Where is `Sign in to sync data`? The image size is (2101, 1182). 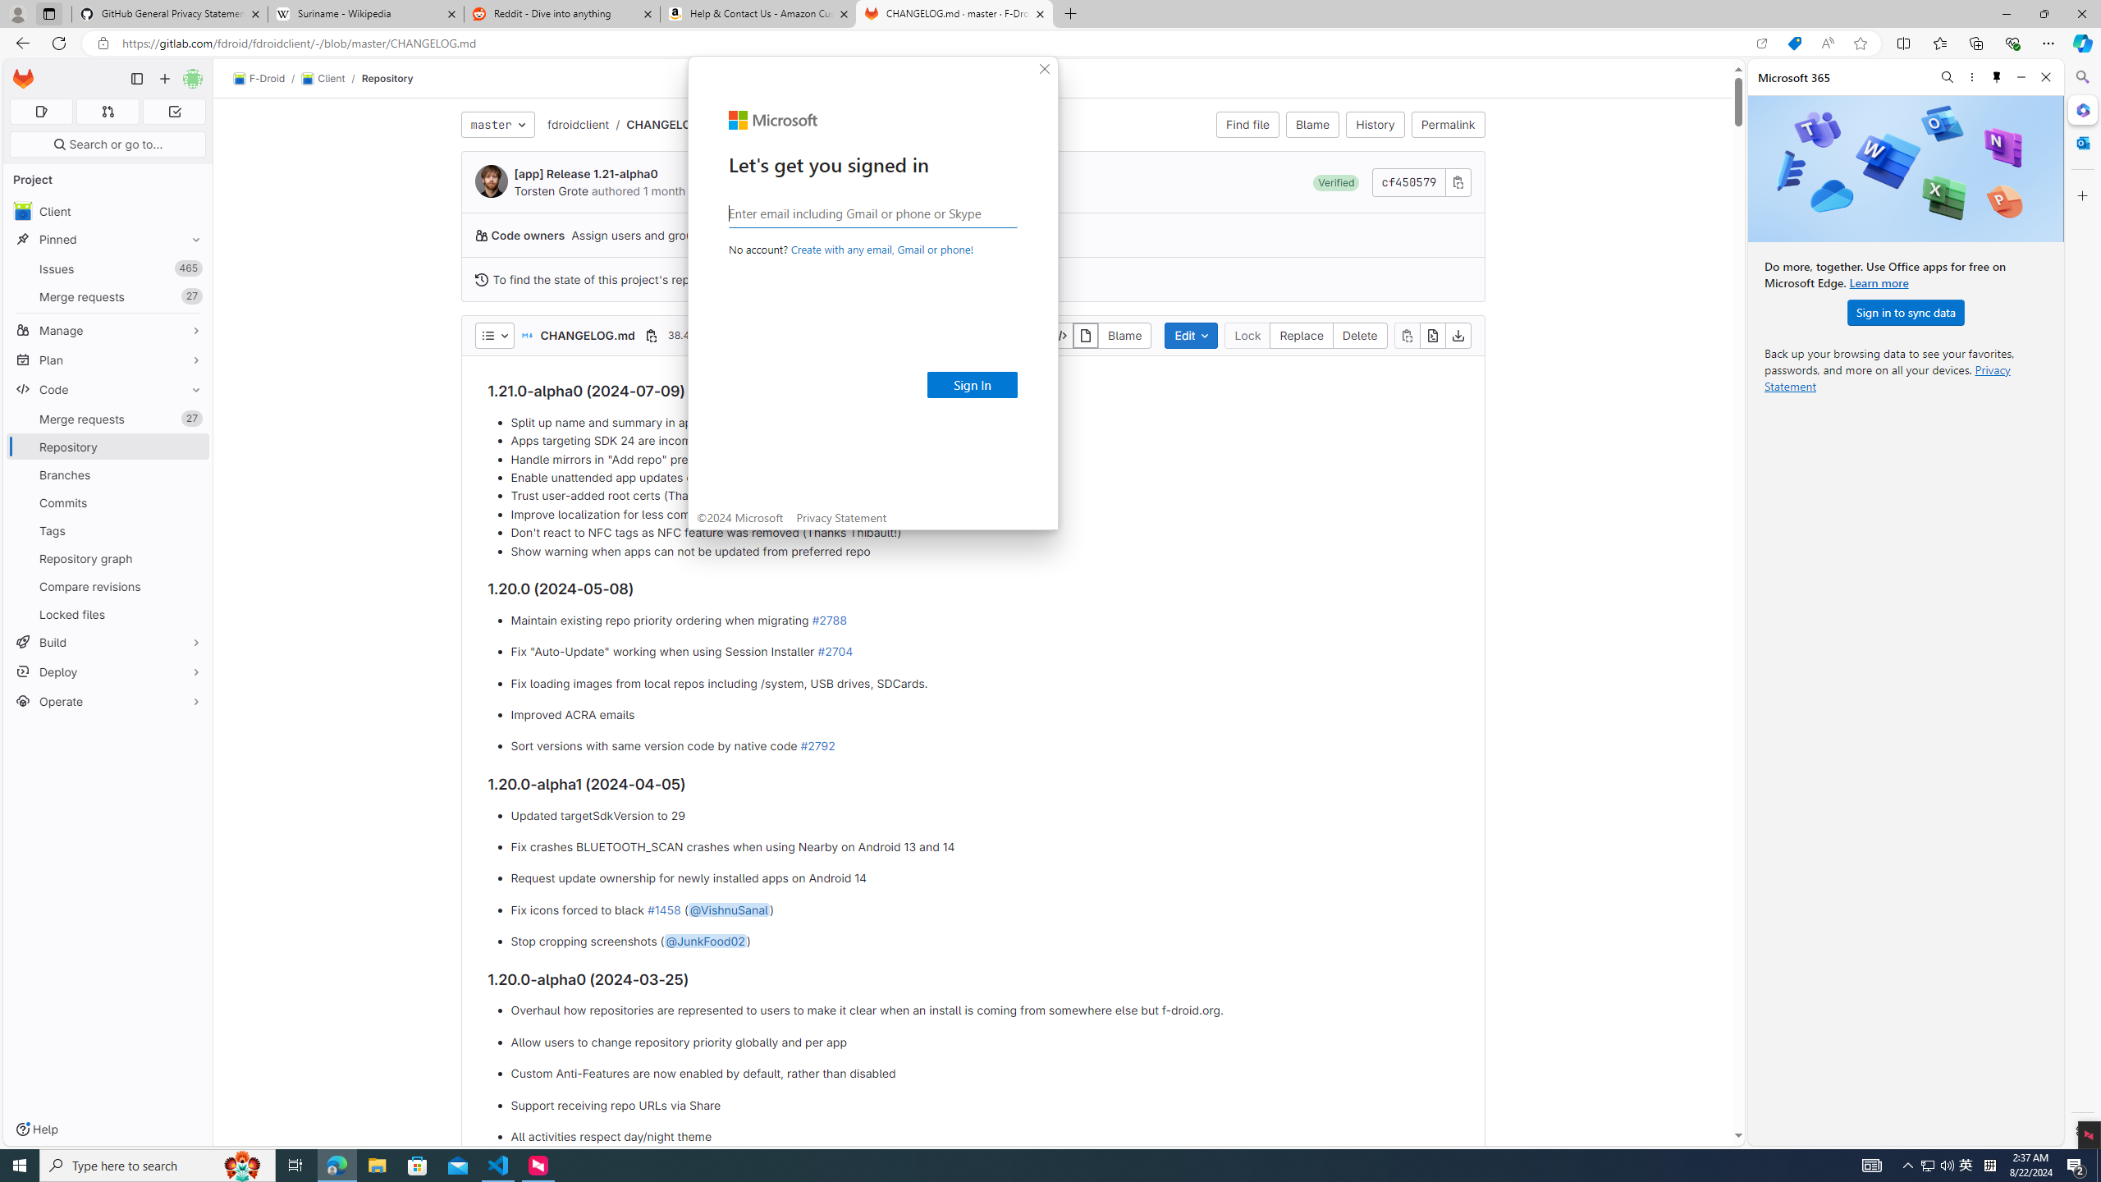 Sign in to sync data is located at coordinates (1906, 312).